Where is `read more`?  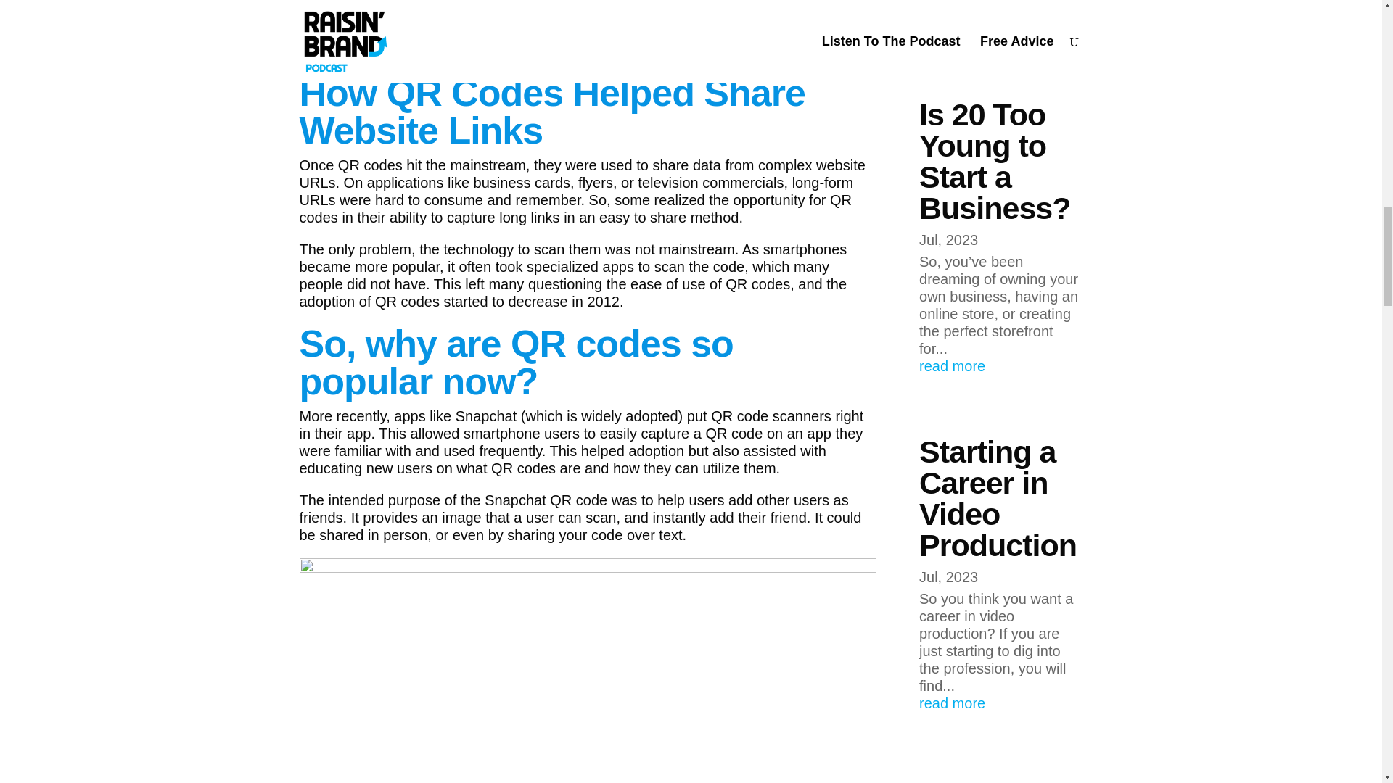
read more is located at coordinates (1000, 365).